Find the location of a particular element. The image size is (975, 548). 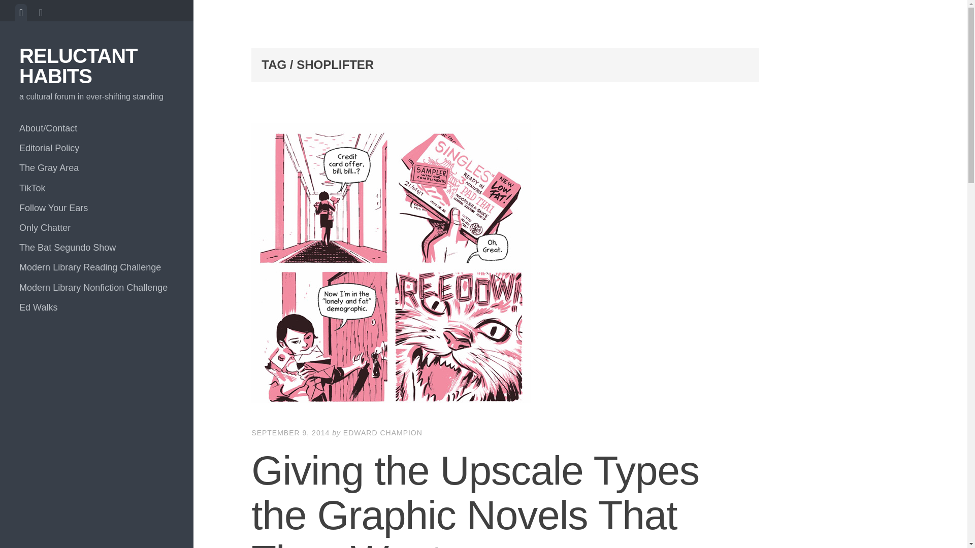

Editorial Policy is located at coordinates (96, 148).